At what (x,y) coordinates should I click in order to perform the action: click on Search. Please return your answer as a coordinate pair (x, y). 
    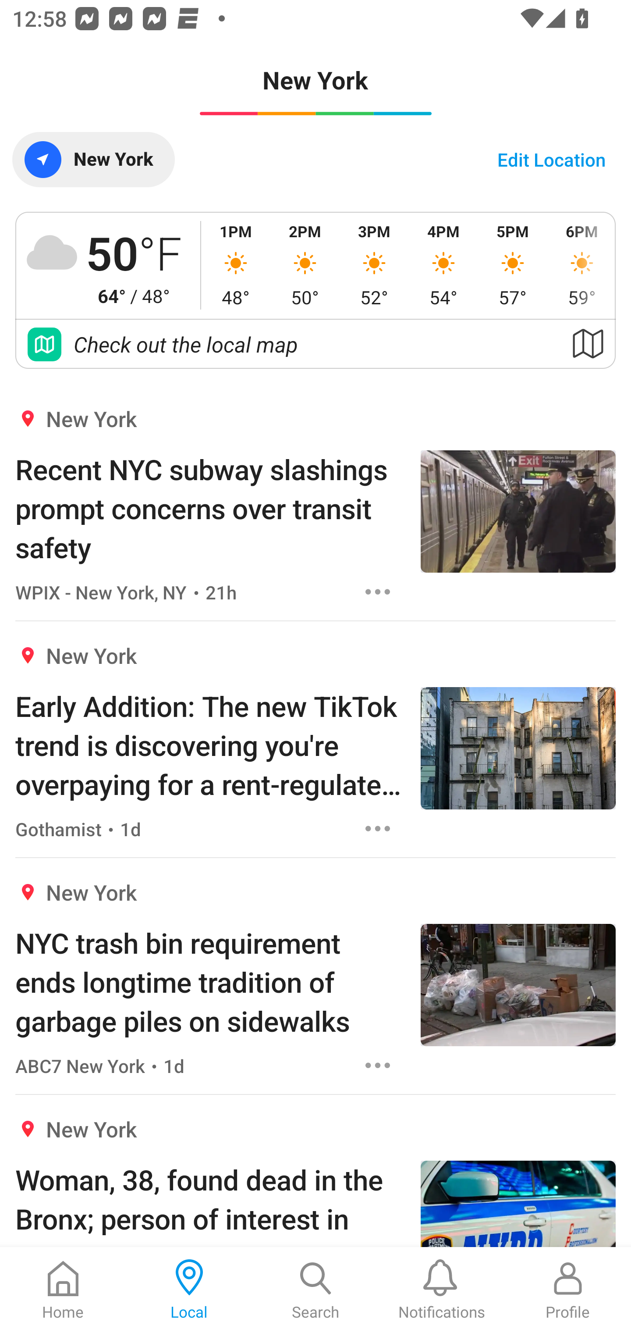
    Looking at the image, I should click on (315, 1290).